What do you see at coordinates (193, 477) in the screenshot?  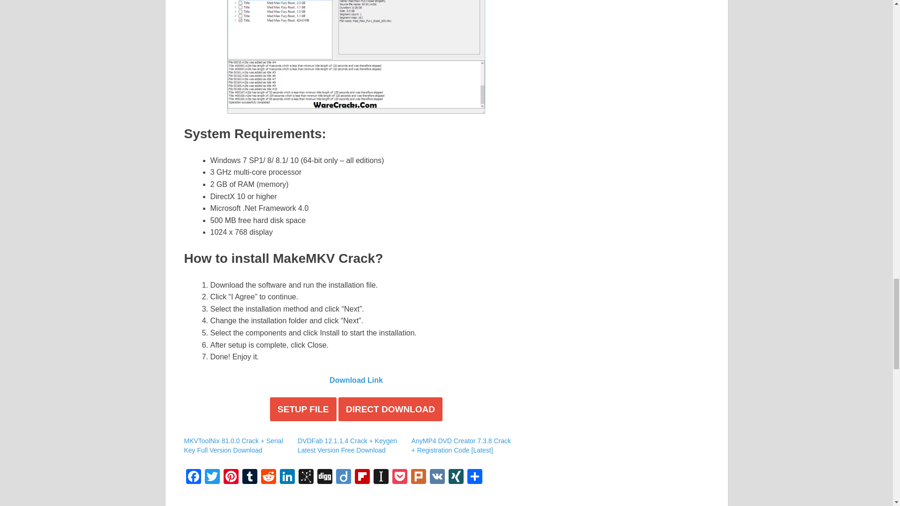 I see `Facebook` at bounding box center [193, 477].